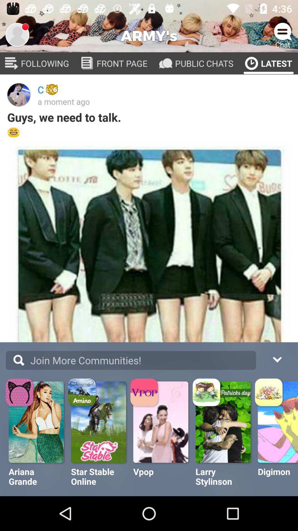 Image resolution: width=298 pixels, height=531 pixels. I want to click on select the text more, so click(67, 365).